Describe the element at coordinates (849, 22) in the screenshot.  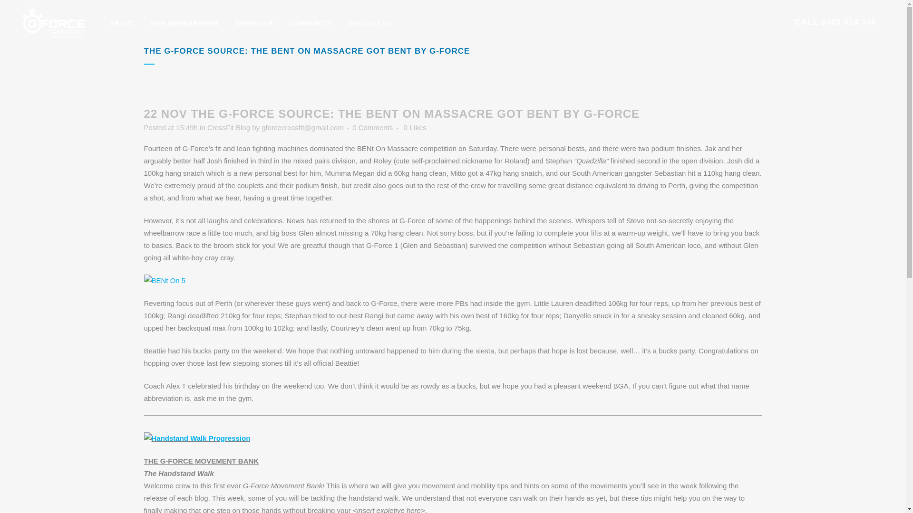
I see `0403 914 346` at that location.